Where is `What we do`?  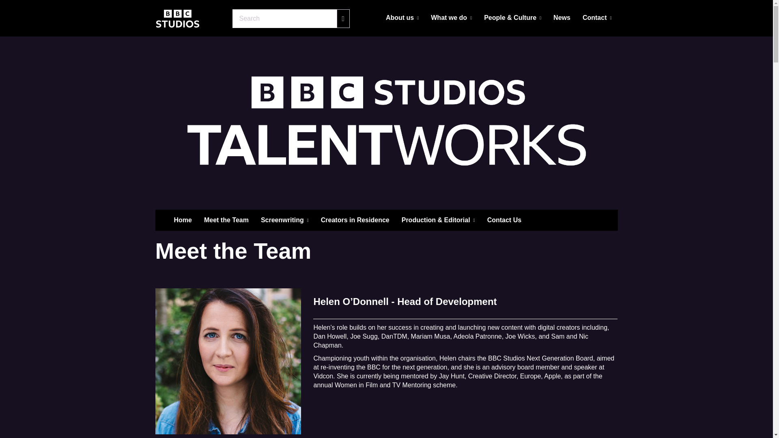
What we do is located at coordinates (451, 18).